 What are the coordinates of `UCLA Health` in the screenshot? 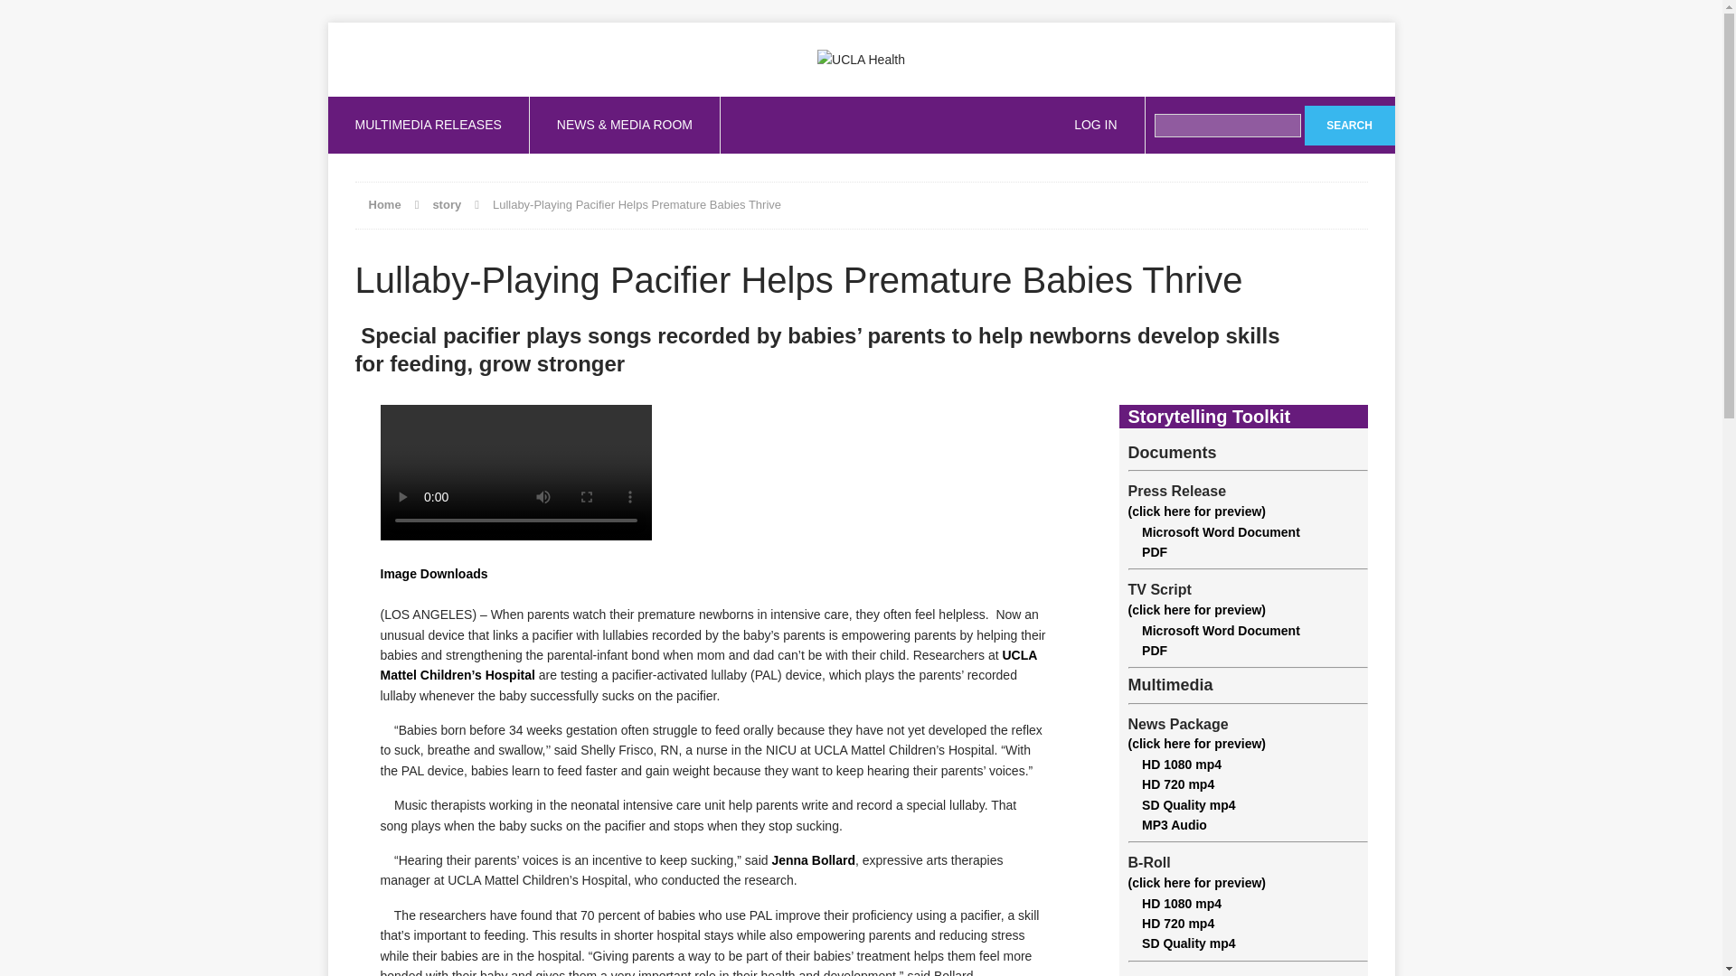 It's located at (861, 59).